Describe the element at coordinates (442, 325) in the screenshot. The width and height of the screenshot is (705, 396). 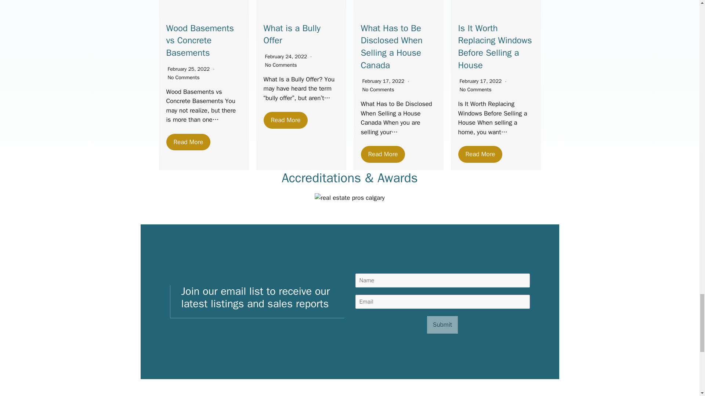
I see `Submit` at that location.